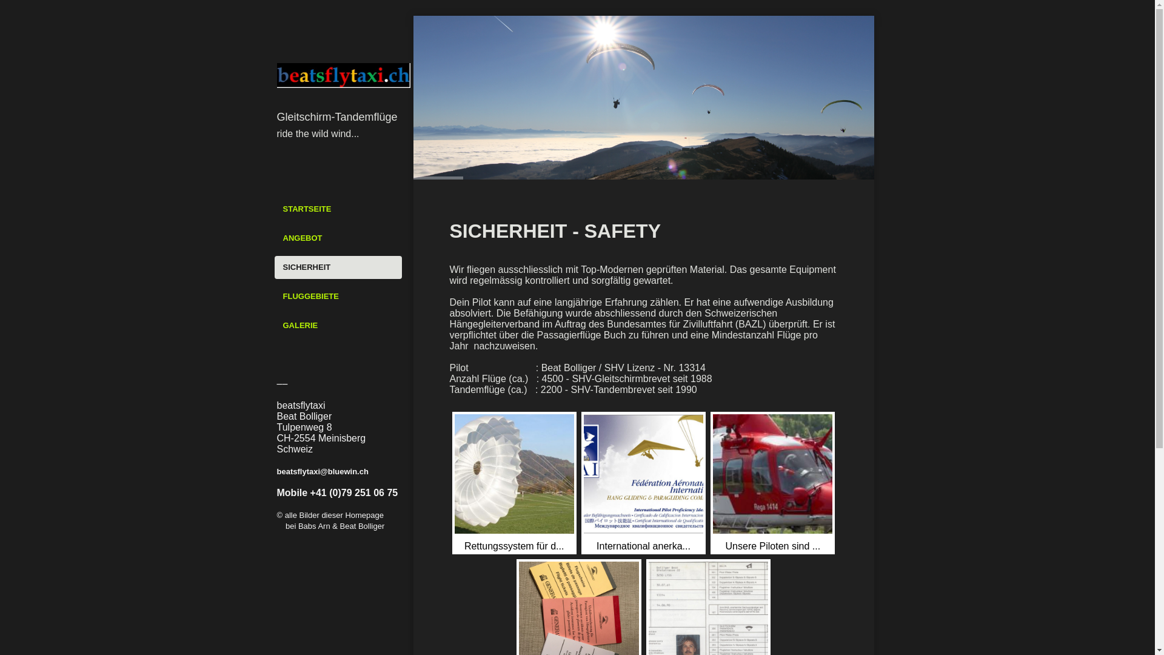  I want to click on International anerka..., so click(644, 483).